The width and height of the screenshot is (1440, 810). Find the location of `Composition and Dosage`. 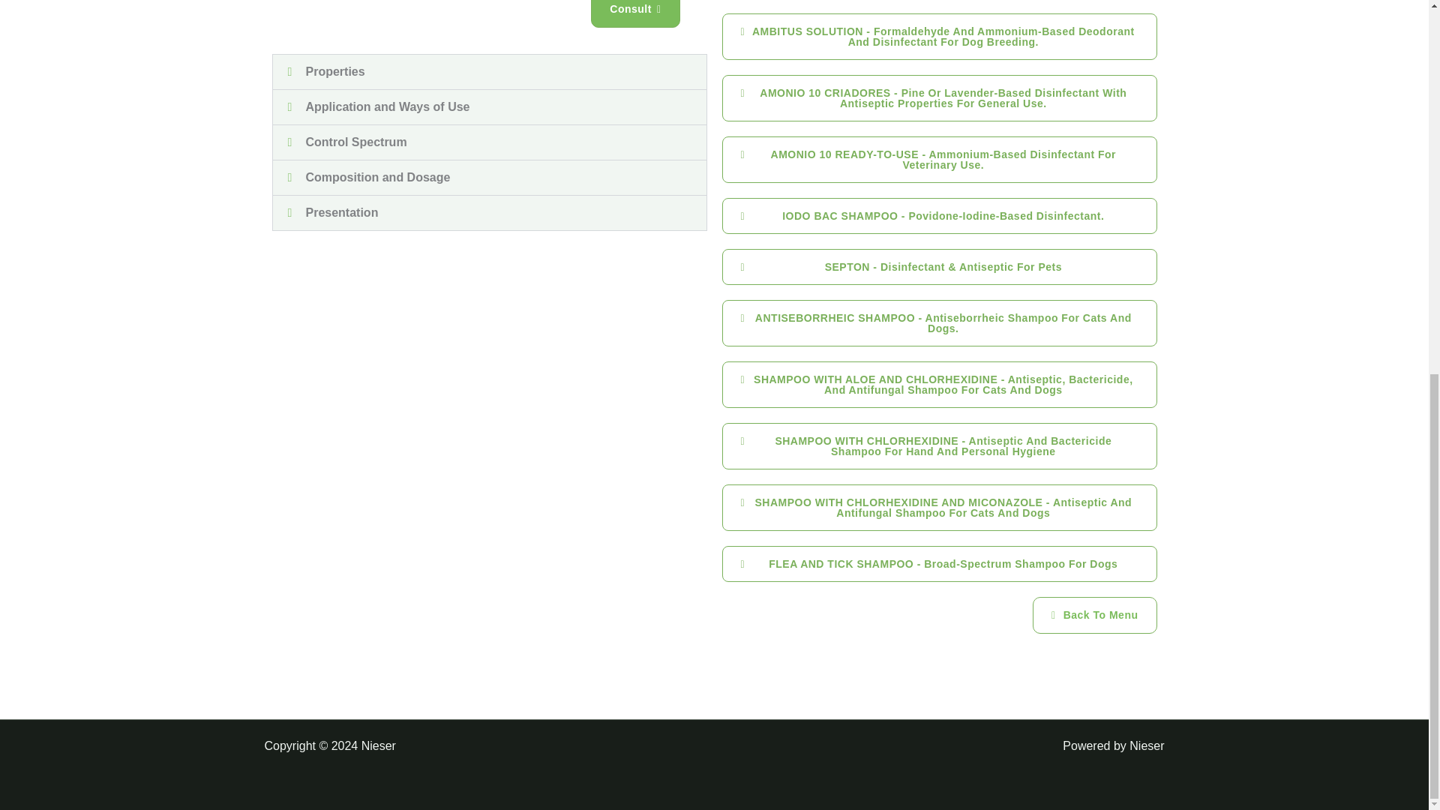

Composition and Dosage is located at coordinates (378, 177).